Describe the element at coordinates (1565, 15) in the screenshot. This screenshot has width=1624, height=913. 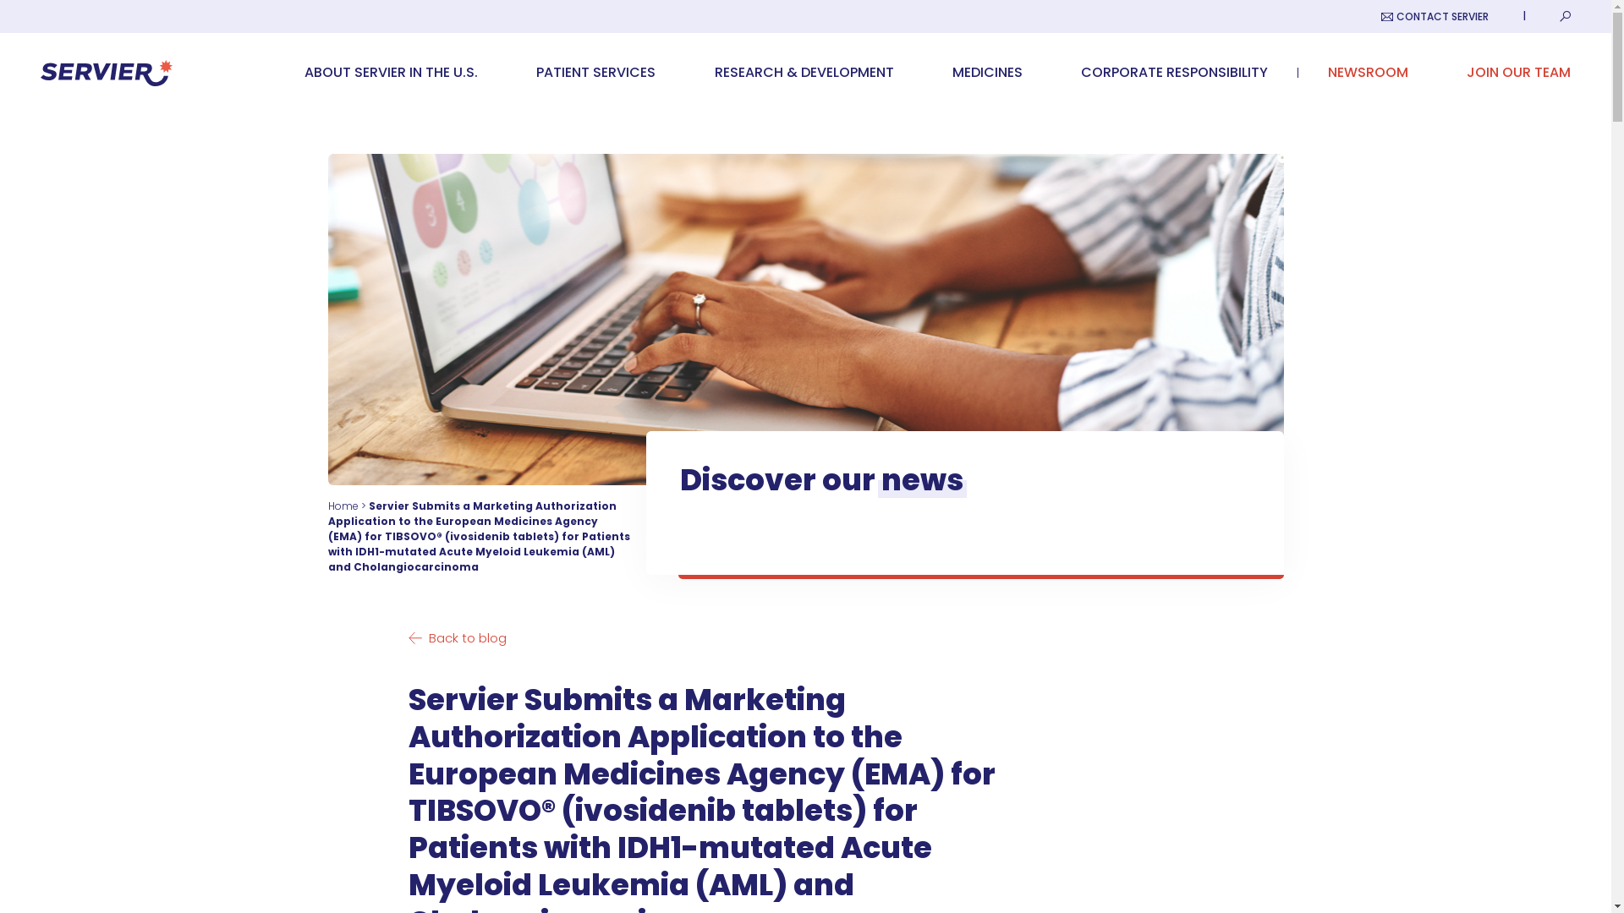
I see `Submit Search` at that location.